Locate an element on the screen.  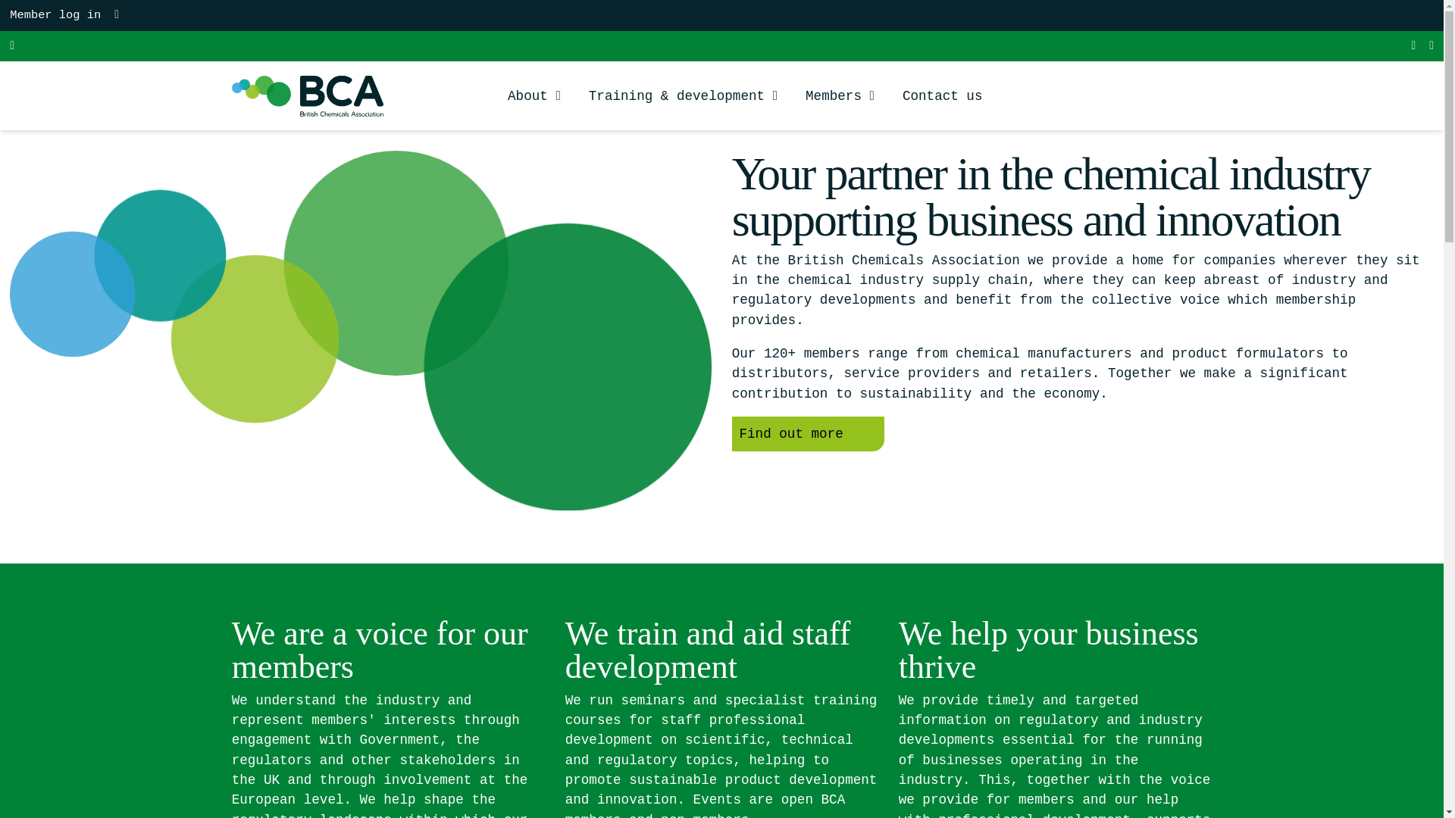
About is located at coordinates (533, 108).